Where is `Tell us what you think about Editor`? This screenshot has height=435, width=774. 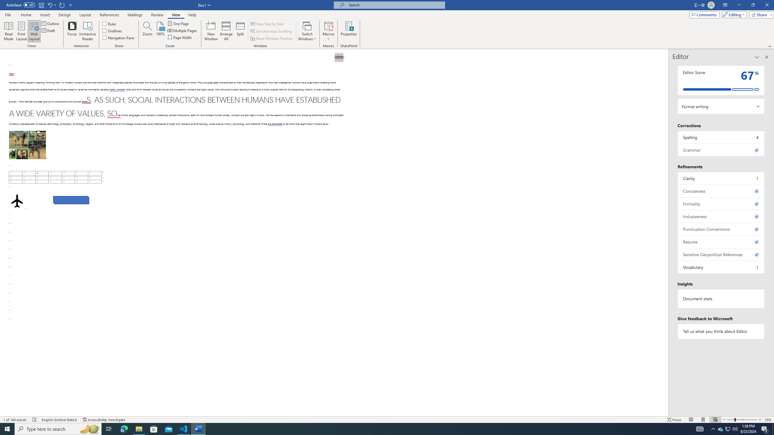
Tell us what you think about Editor is located at coordinates (721, 331).